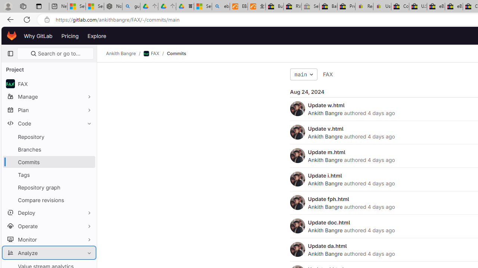 The height and width of the screenshot is (268, 478). Describe the element at coordinates (70, 36) in the screenshot. I see `Pricing` at that location.